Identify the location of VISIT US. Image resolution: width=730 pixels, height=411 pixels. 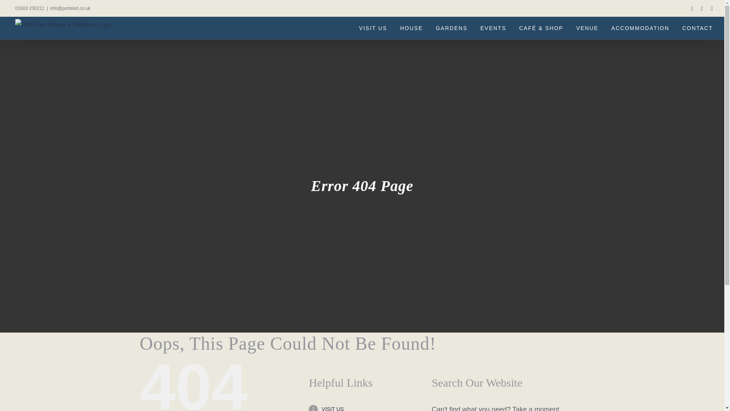
(373, 28).